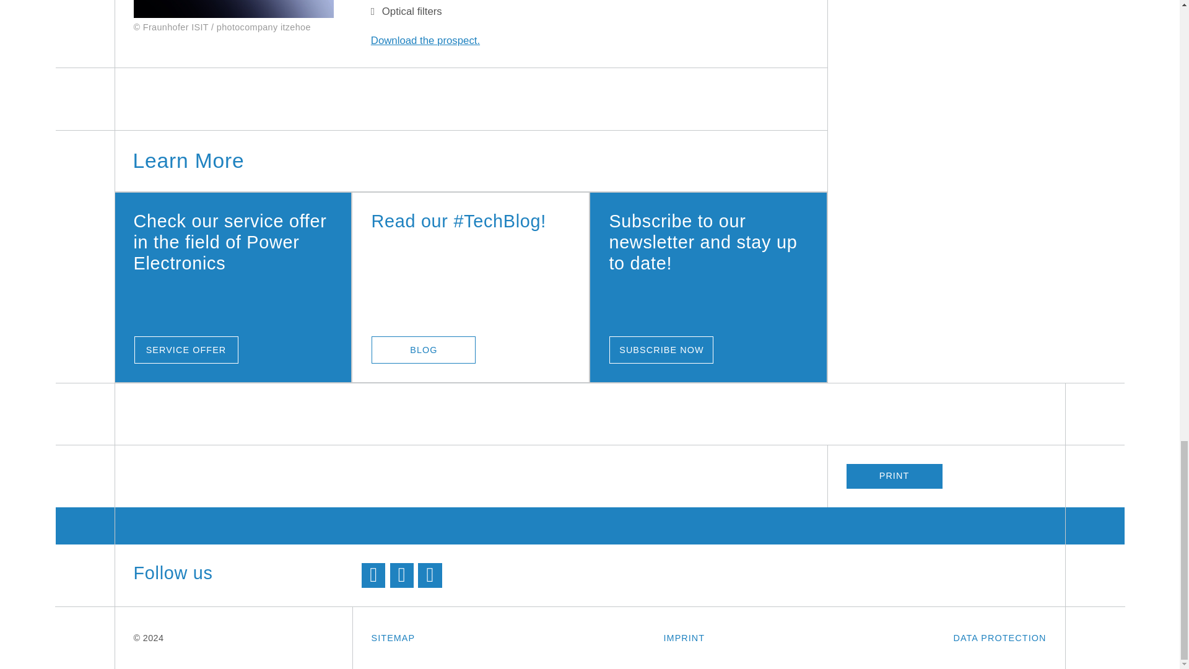 Image resolution: width=1189 pixels, height=669 pixels. I want to click on service offer, so click(186, 350).